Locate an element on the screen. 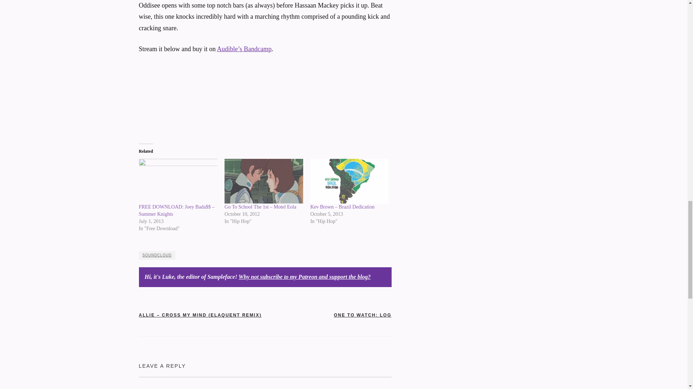  Why not subscribe to my Patreon and support the blog? is located at coordinates (305, 277).